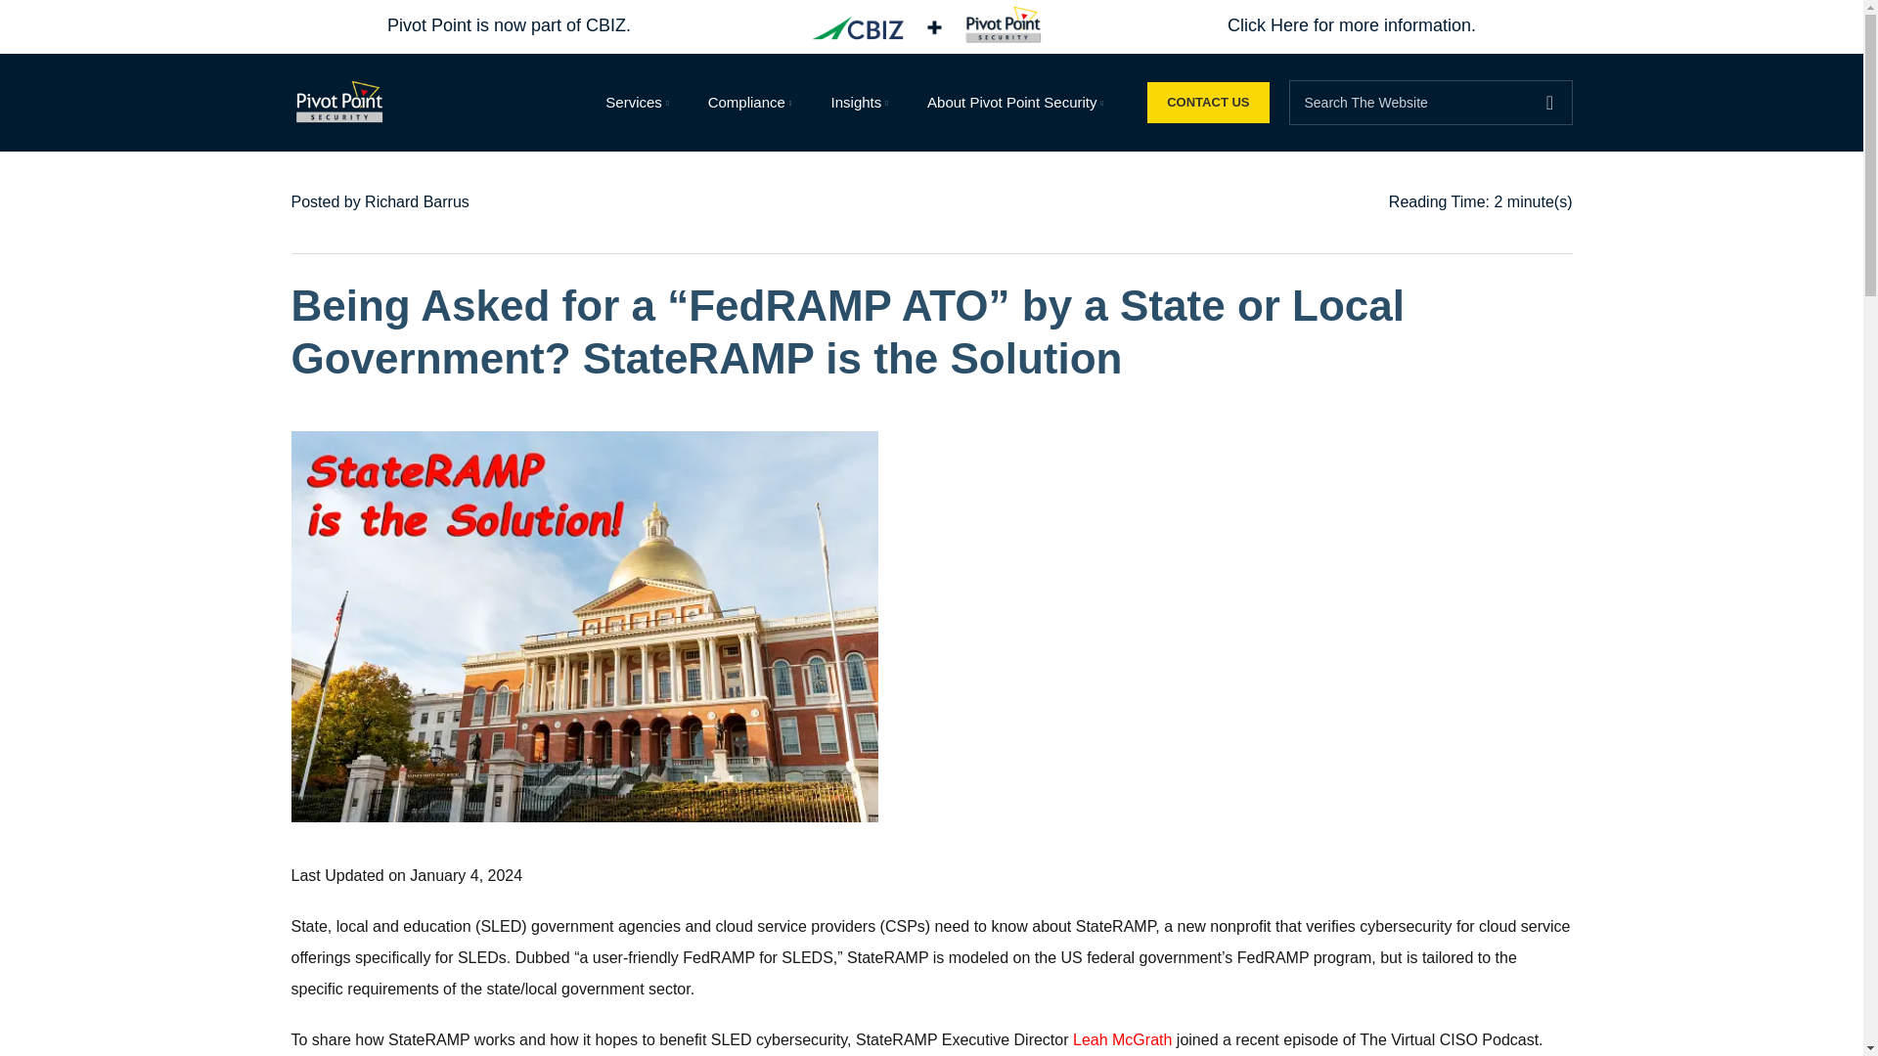 The image size is (1878, 1056). Describe the element at coordinates (749, 103) in the screenshot. I see `Compliance` at that location.